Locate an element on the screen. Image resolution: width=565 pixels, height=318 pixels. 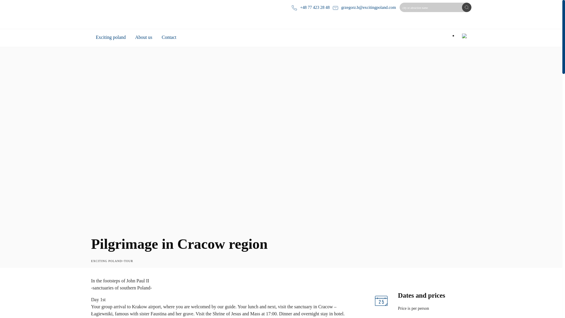
Exciting poland is located at coordinates (111, 38).